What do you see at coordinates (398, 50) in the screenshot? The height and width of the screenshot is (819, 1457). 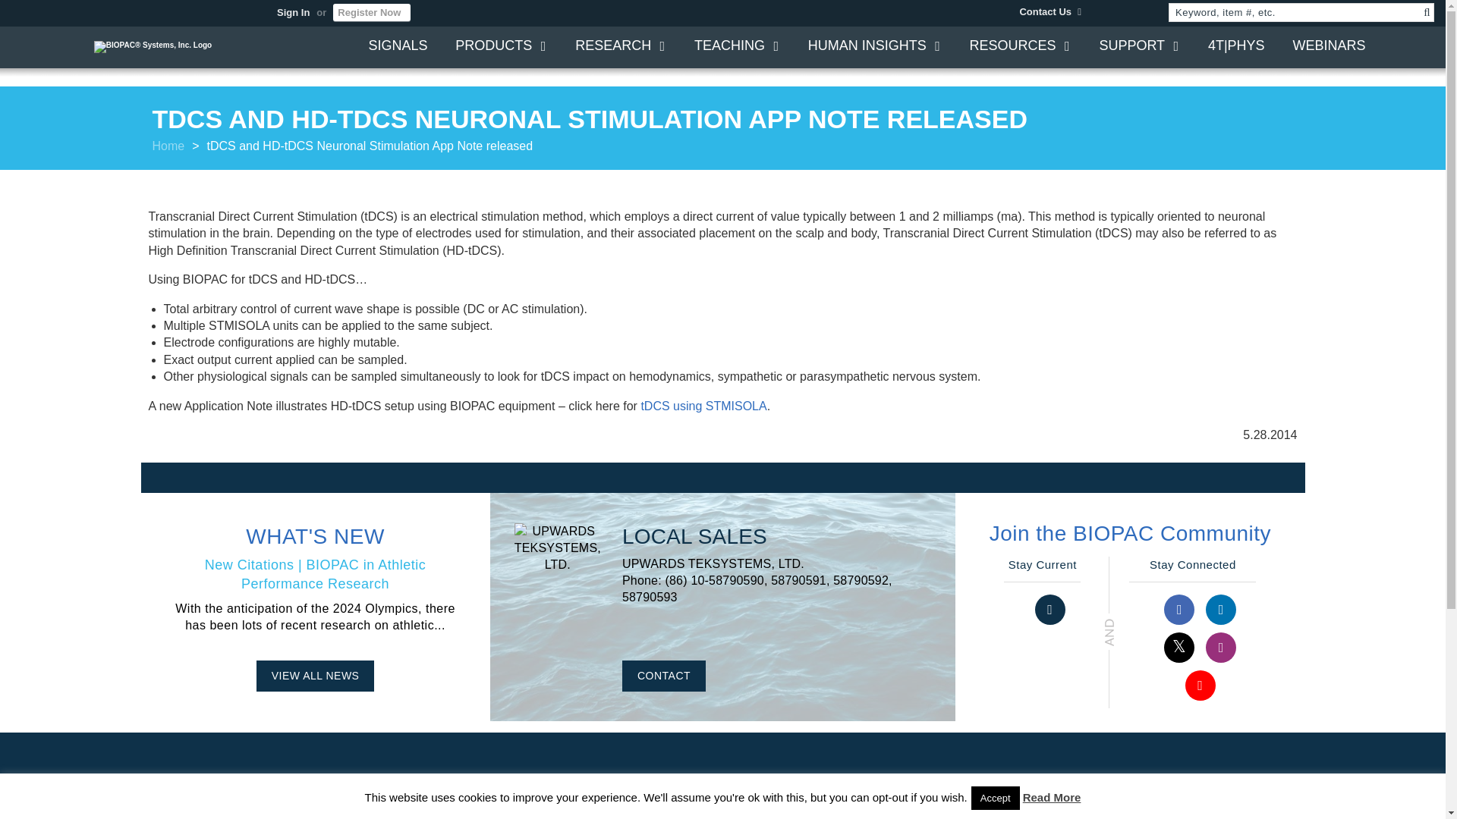 I see `SIGNALS` at bounding box center [398, 50].